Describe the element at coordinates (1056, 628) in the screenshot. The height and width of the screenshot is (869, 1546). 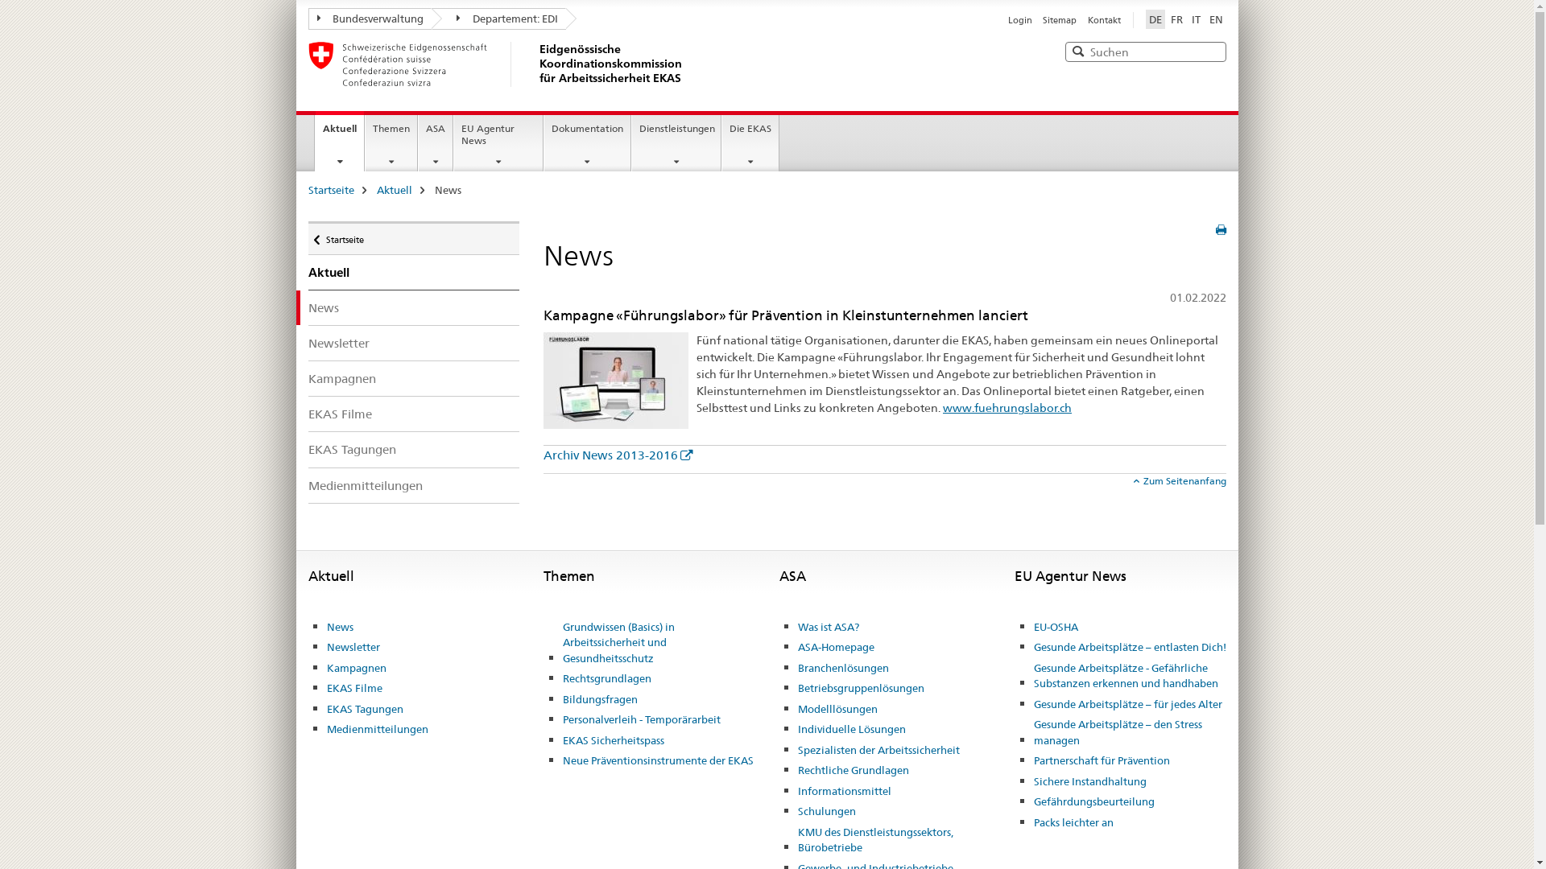
I see `EU-OSHA` at that location.